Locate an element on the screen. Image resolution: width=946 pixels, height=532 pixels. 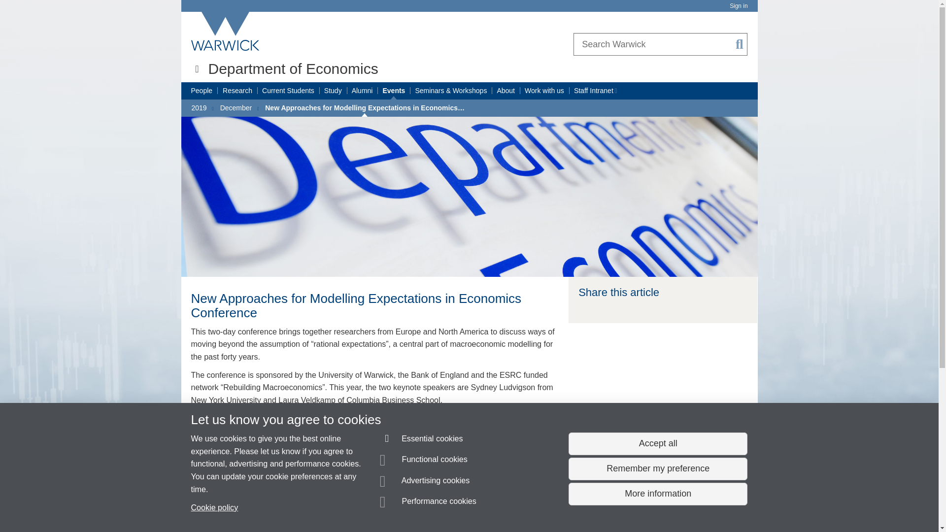
Department of Economics is located at coordinates (293, 68).